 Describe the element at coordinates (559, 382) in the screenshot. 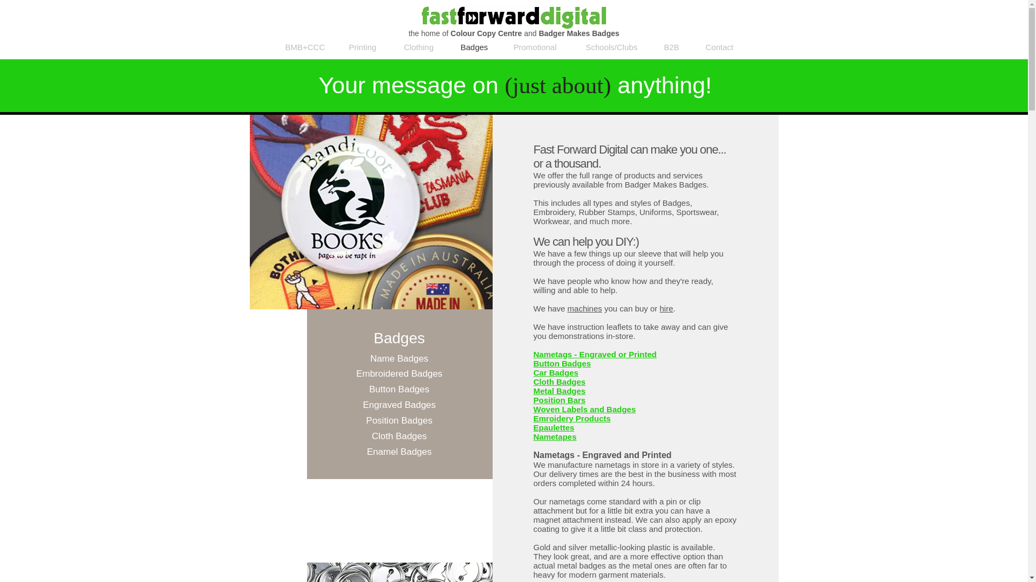

I see `Cloth Badges` at that location.